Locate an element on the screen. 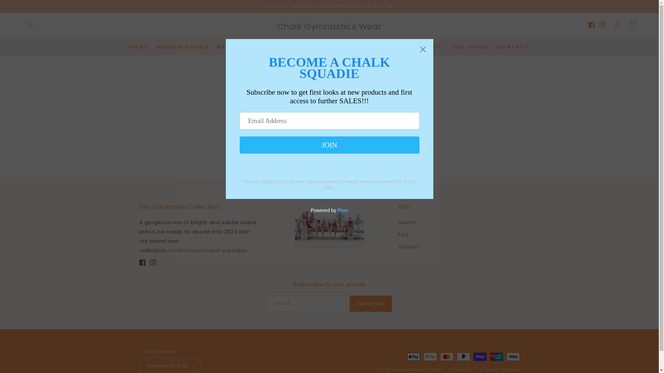 The height and width of the screenshot is (373, 664). CUSTOM LEOTARDS is located at coordinates (378, 47).